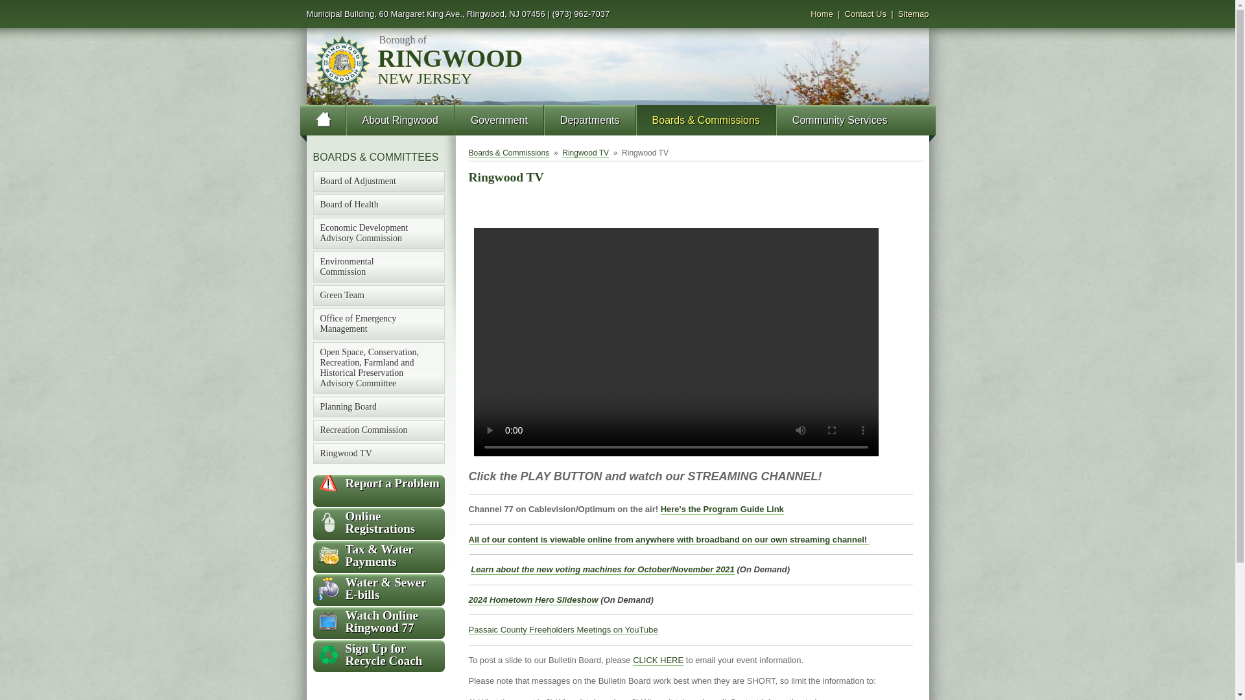 This screenshot has height=700, width=1245. Describe the element at coordinates (821, 14) in the screenshot. I see `Home` at that location.